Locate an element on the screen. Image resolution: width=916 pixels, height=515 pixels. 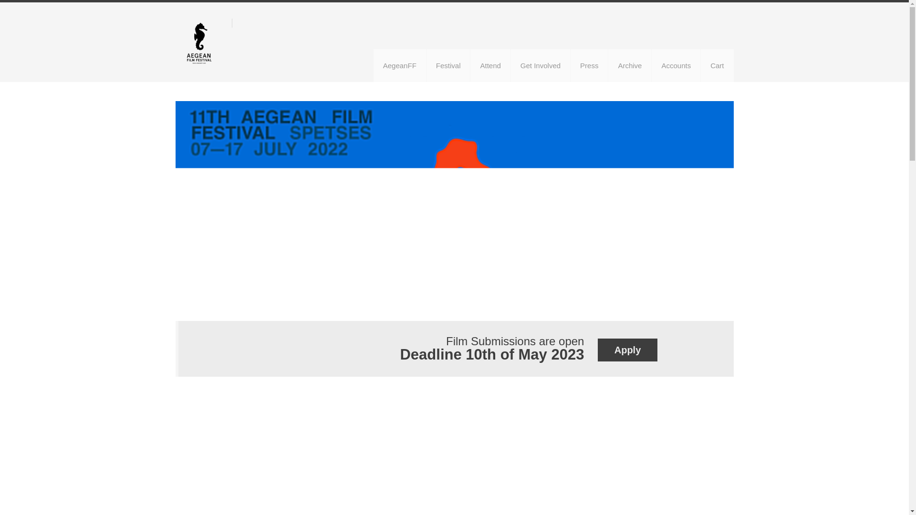
AegeanFF is located at coordinates (400, 65).